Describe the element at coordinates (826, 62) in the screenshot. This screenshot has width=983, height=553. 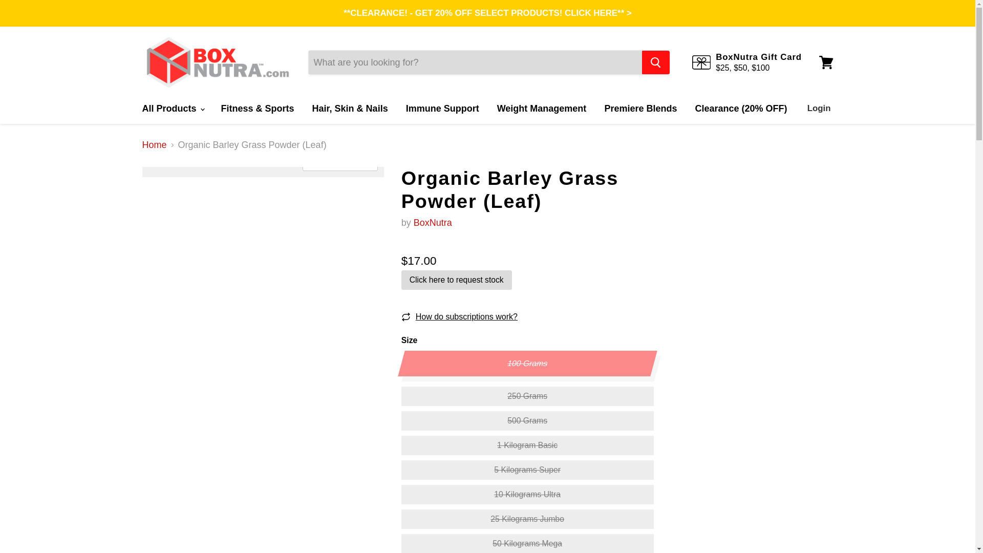
I see `View cart` at that location.